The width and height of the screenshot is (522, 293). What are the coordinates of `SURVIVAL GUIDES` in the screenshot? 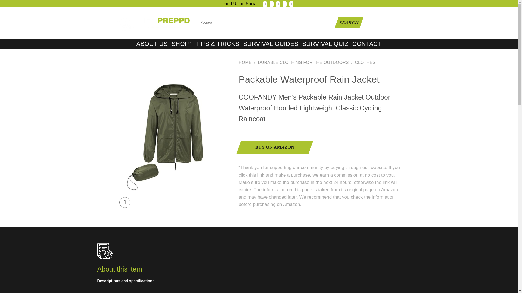 It's located at (271, 44).